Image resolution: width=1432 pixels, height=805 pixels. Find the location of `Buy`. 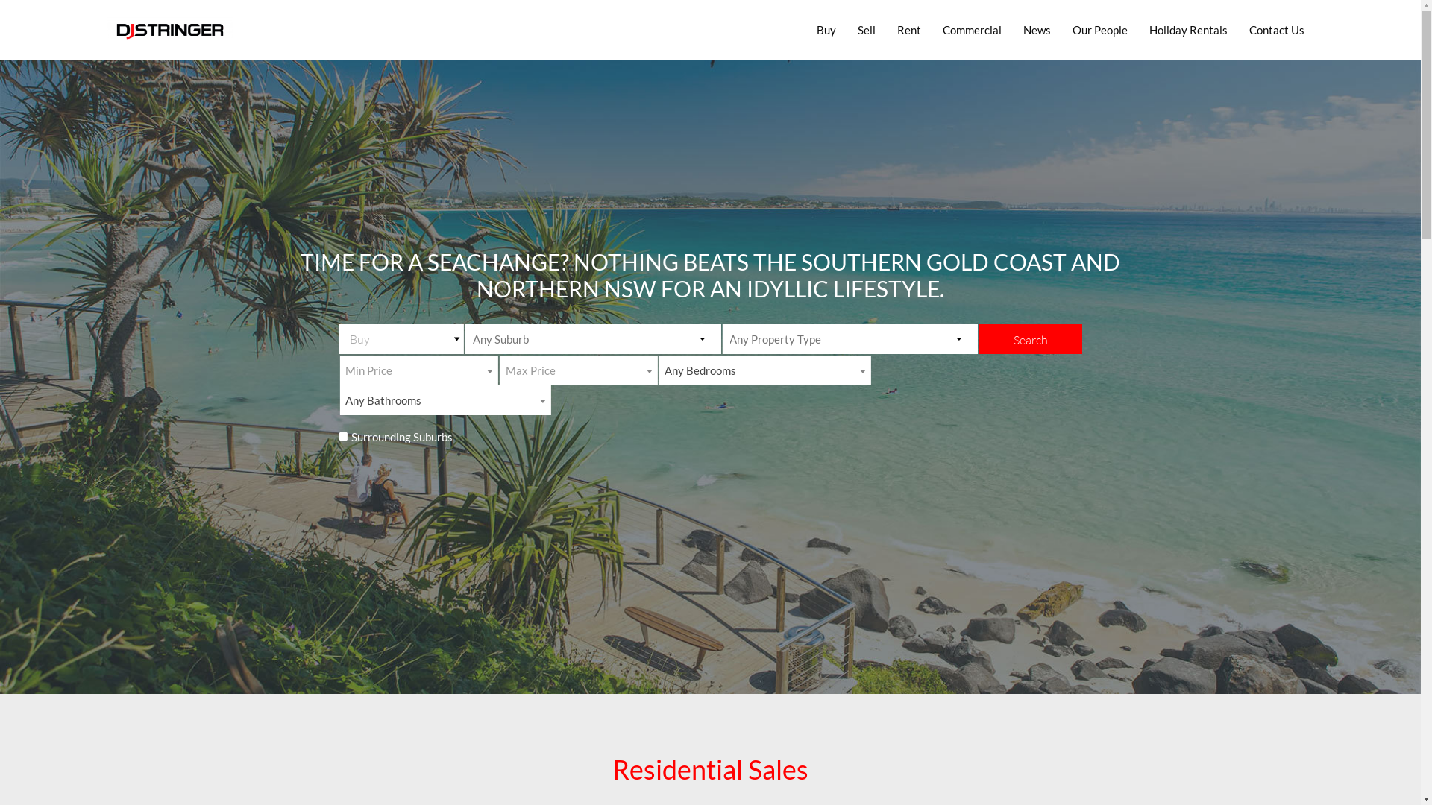

Buy is located at coordinates (826, 30).